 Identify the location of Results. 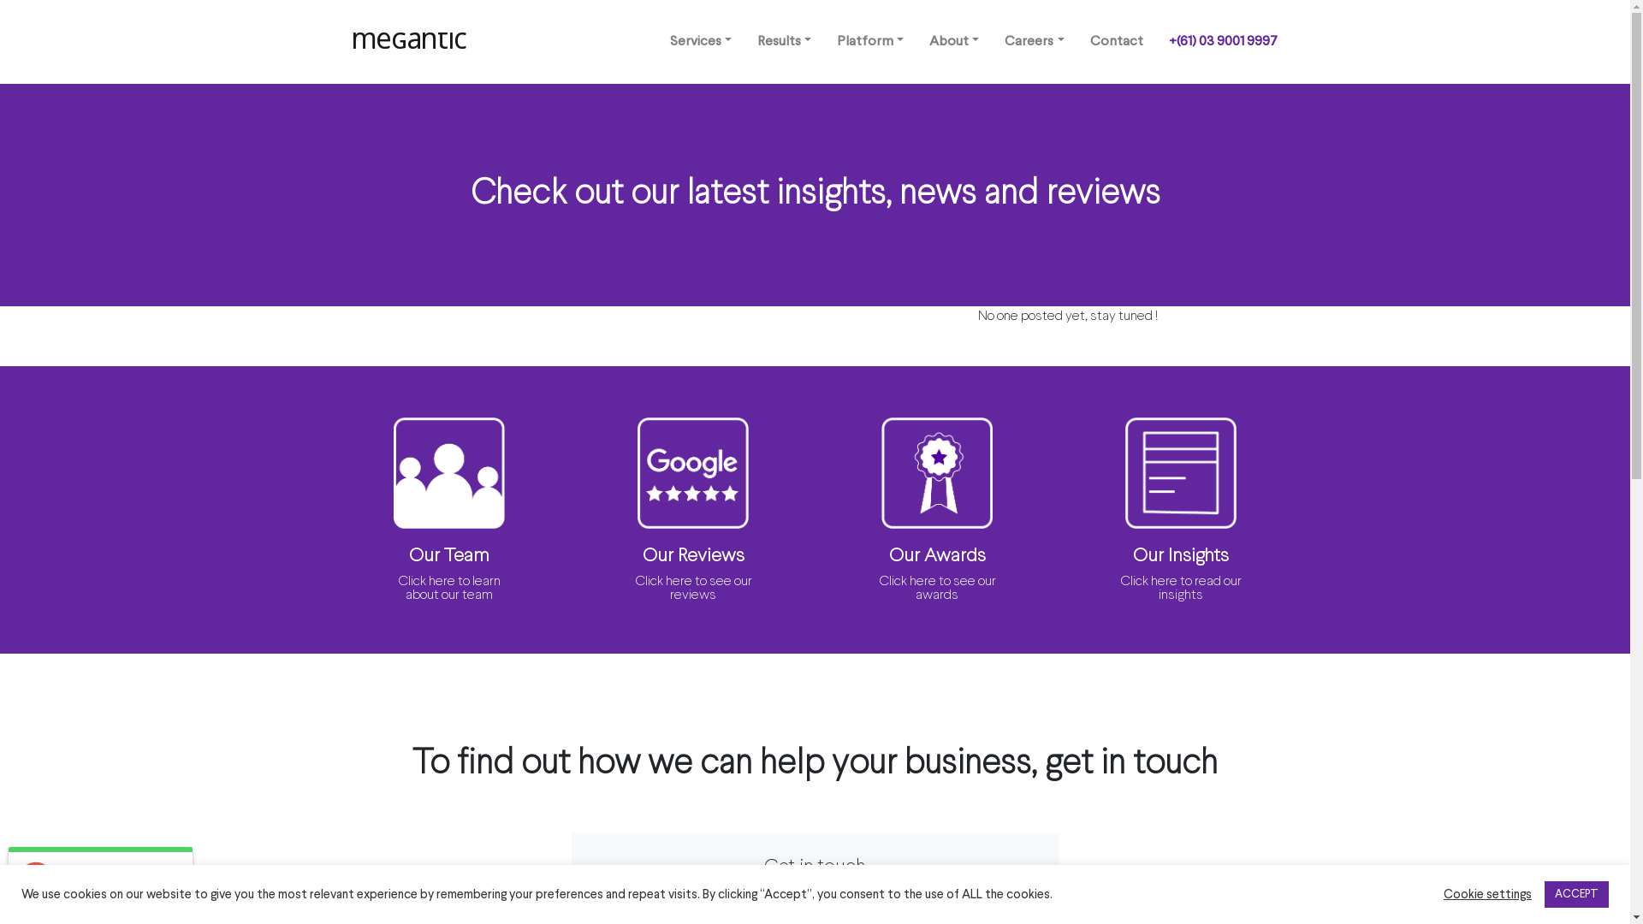
(784, 43).